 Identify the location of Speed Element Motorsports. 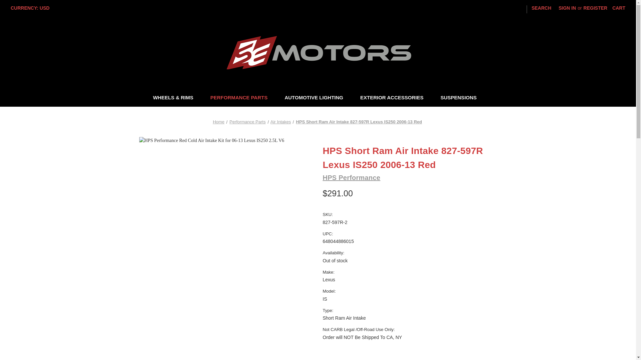
(318, 53).